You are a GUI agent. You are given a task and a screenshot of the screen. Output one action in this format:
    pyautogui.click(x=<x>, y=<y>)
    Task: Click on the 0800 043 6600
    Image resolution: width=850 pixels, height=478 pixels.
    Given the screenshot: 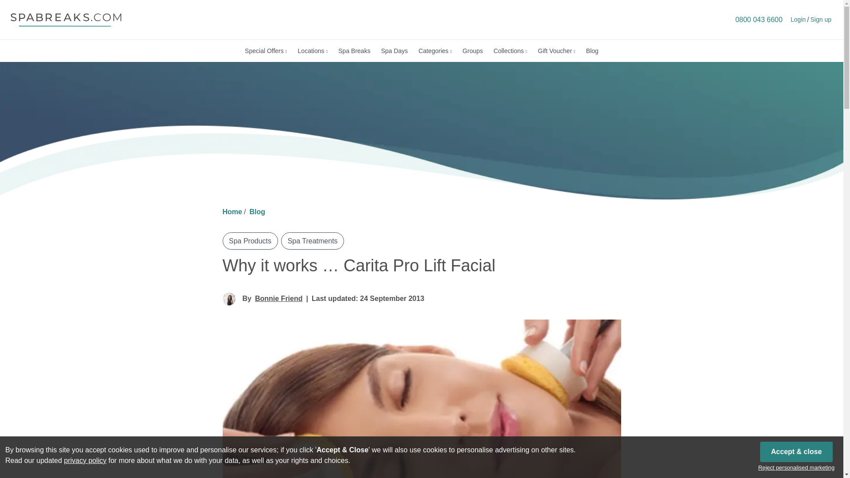 What is the action you would take?
    pyautogui.click(x=759, y=19)
    